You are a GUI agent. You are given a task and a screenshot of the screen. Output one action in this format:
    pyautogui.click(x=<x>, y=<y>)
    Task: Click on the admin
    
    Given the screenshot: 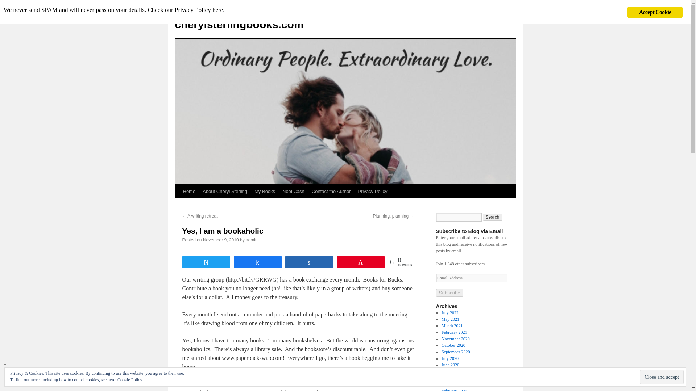 What is the action you would take?
    pyautogui.click(x=252, y=240)
    